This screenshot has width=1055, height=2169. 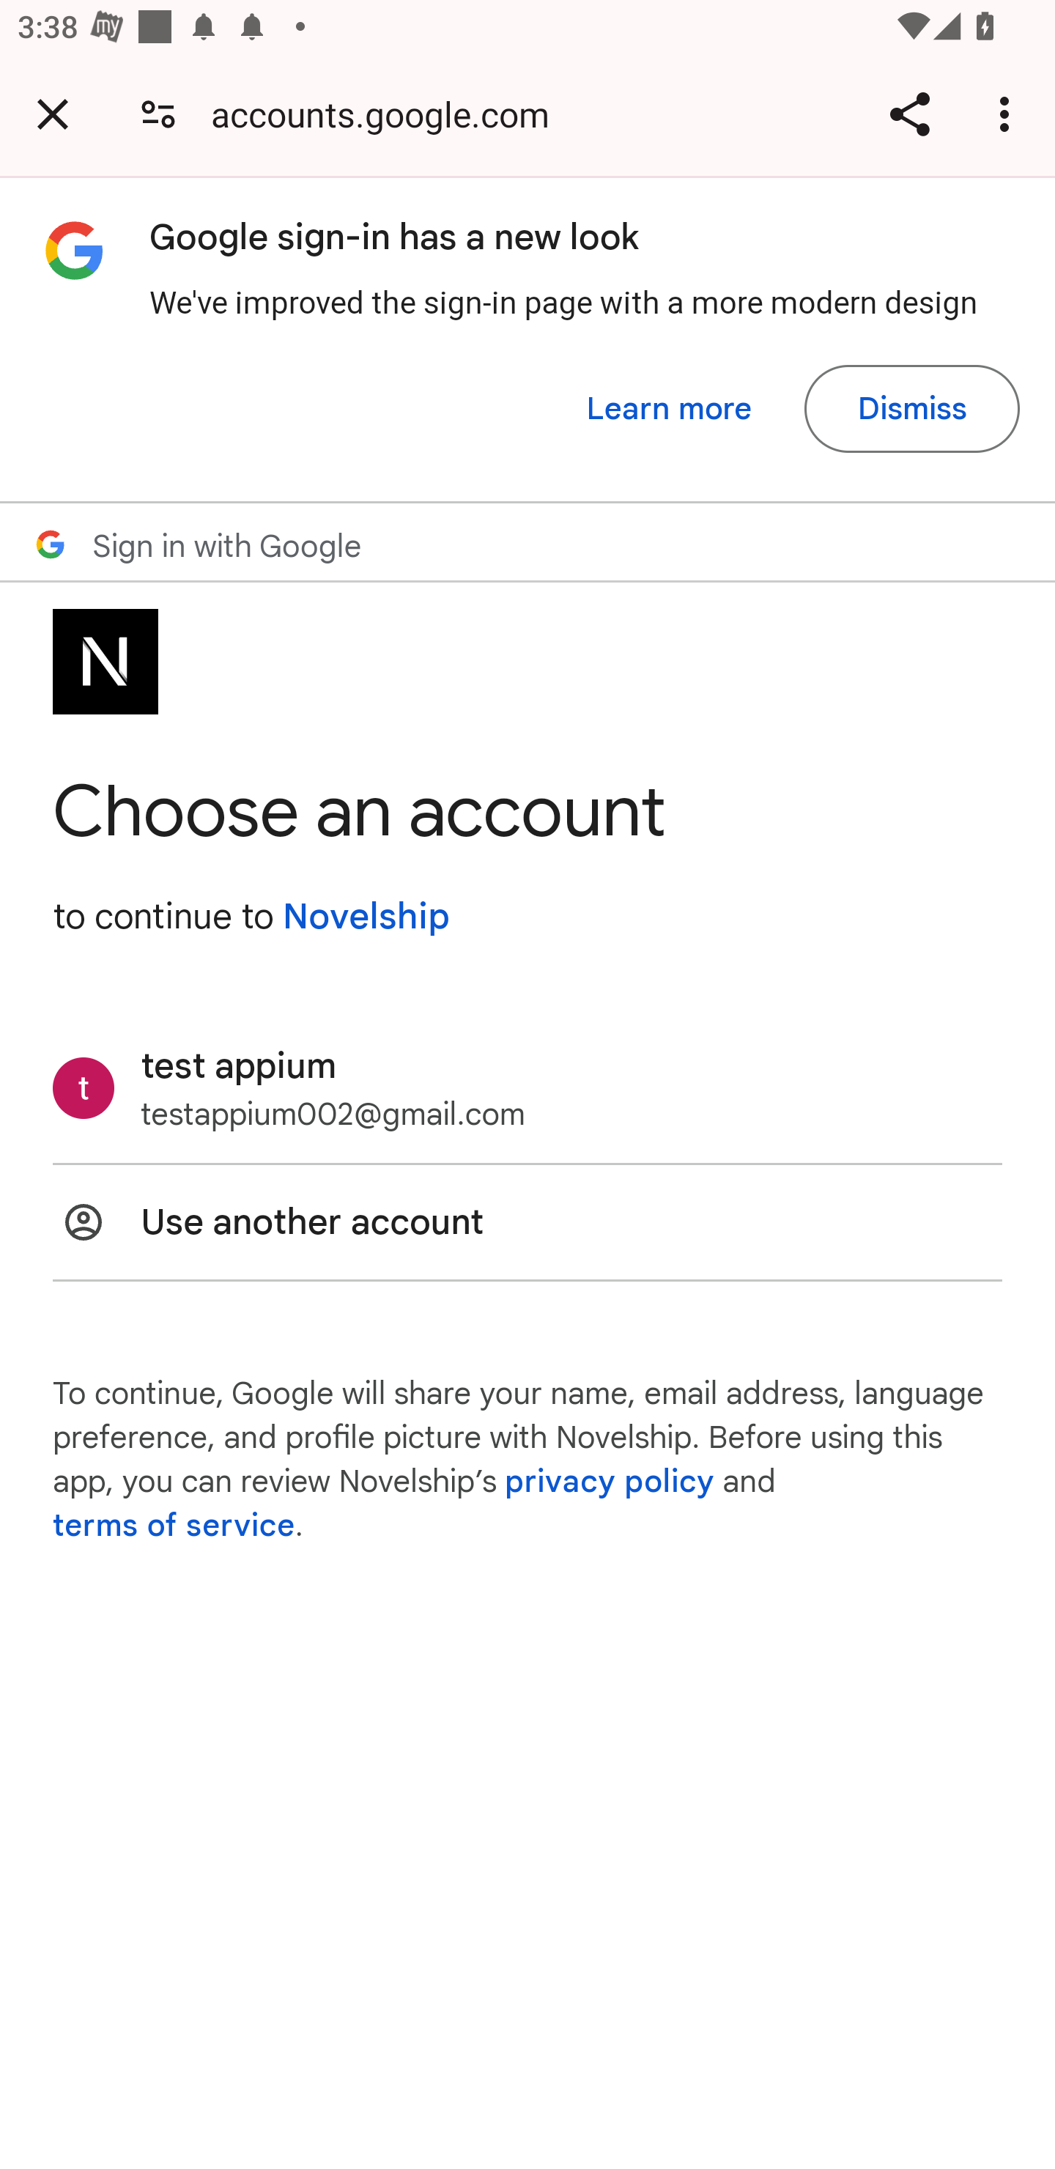 I want to click on Use another account, so click(x=527, y=1222).